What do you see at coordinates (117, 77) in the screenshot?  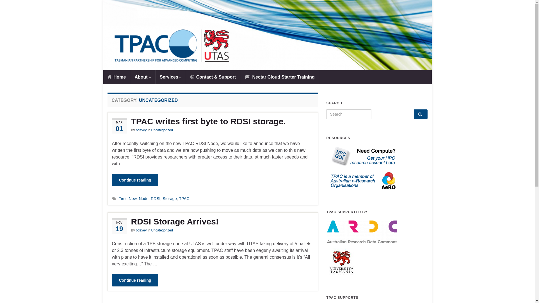 I see `Home` at bounding box center [117, 77].